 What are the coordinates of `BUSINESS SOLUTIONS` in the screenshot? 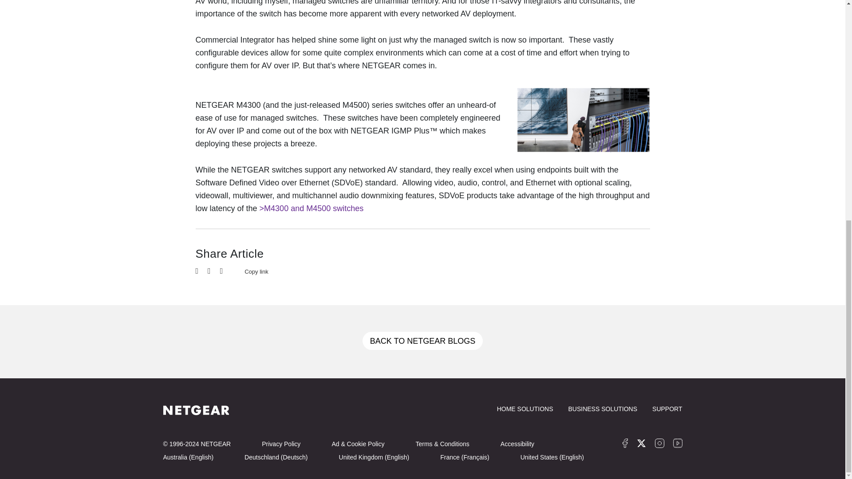 It's located at (603, 408).